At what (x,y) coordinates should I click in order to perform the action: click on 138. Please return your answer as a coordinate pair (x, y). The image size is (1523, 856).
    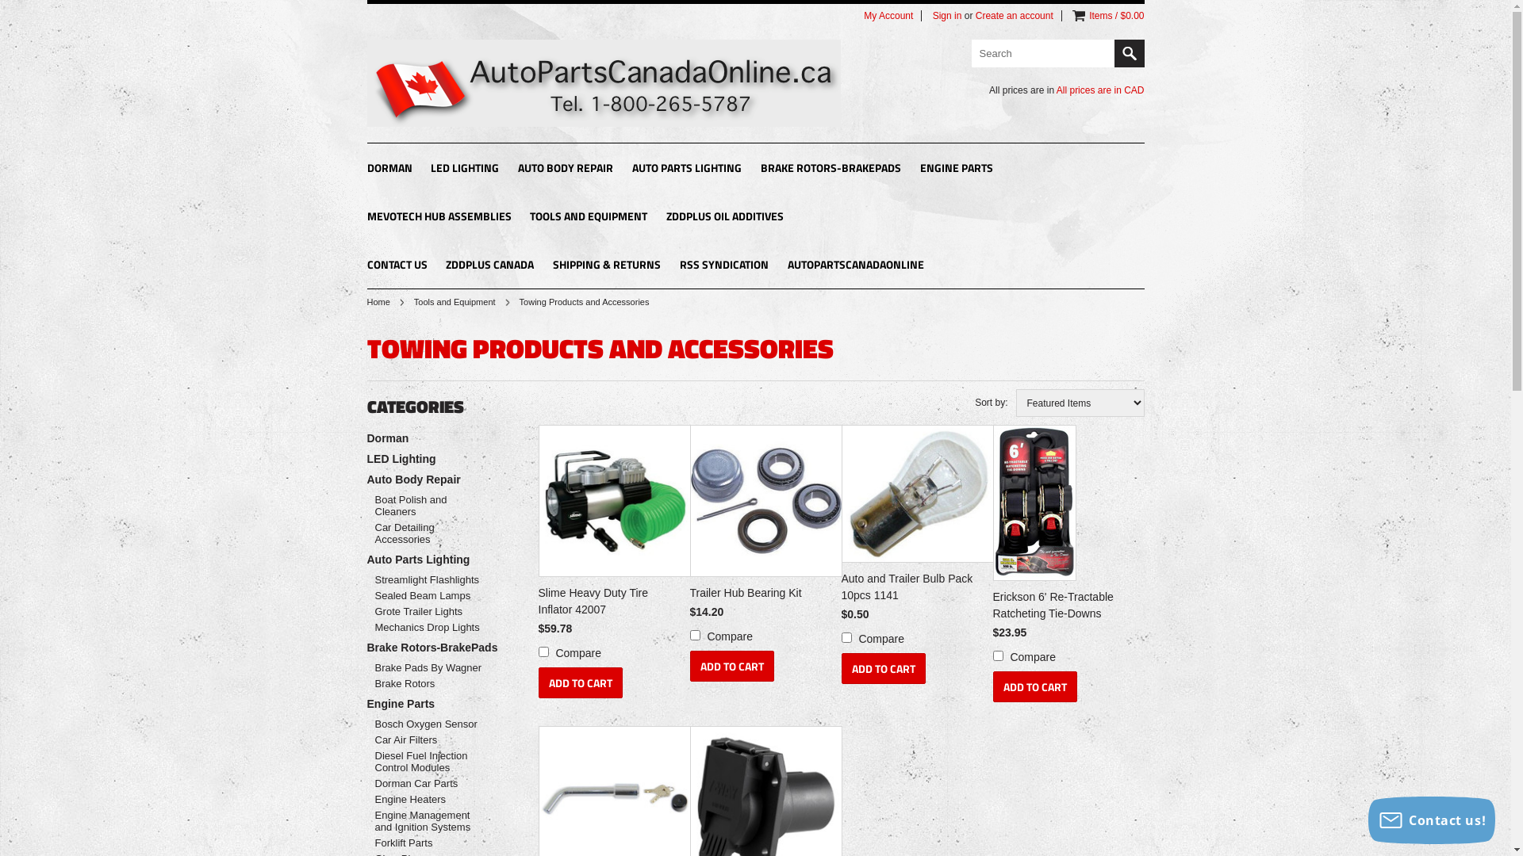
    Looking at the image, I should click on (846, 637).